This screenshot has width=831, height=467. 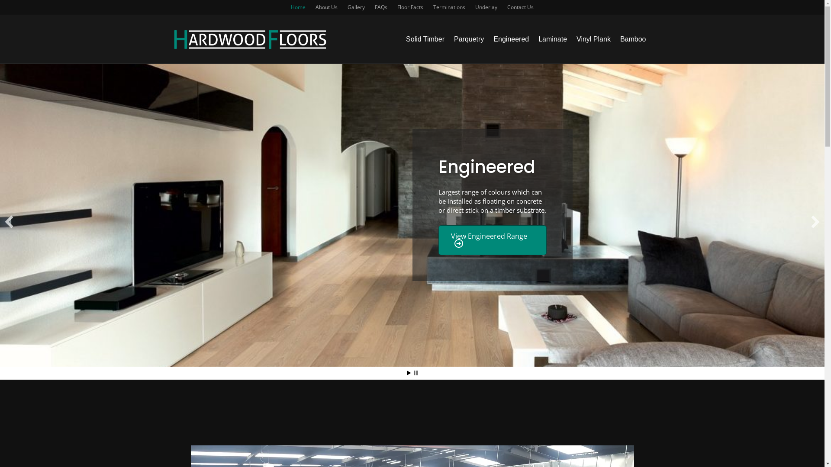 What do you see at coordinates (553, 39) in the screenshot?
I see `Laminate` at bounding box center [553, 39].